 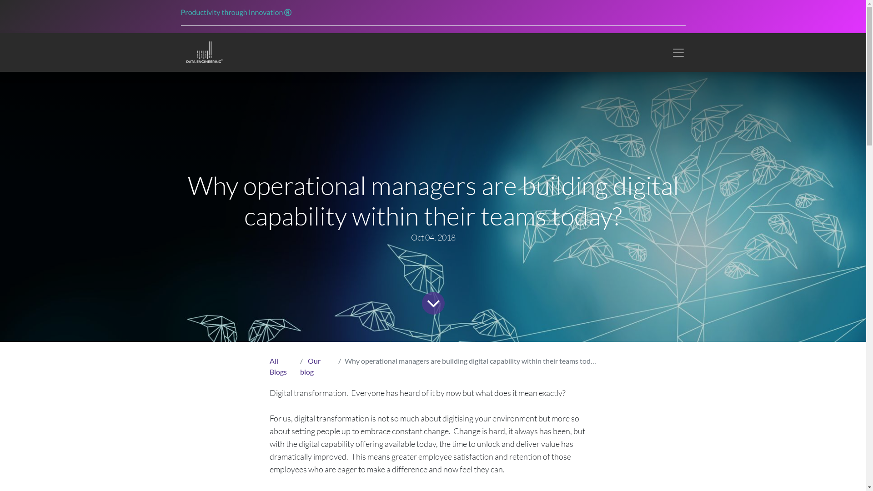 I want to click on All Blogs, so click(x=278, y=366).